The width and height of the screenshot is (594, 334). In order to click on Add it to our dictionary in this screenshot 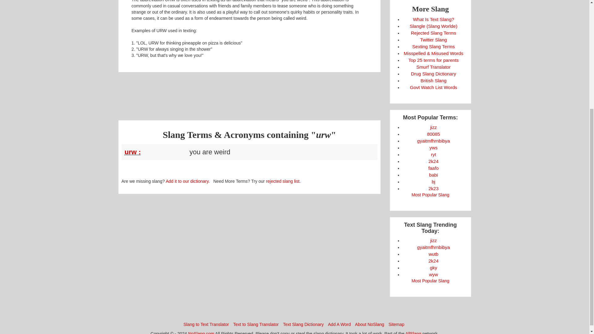, I will do `click(187, 181)`.